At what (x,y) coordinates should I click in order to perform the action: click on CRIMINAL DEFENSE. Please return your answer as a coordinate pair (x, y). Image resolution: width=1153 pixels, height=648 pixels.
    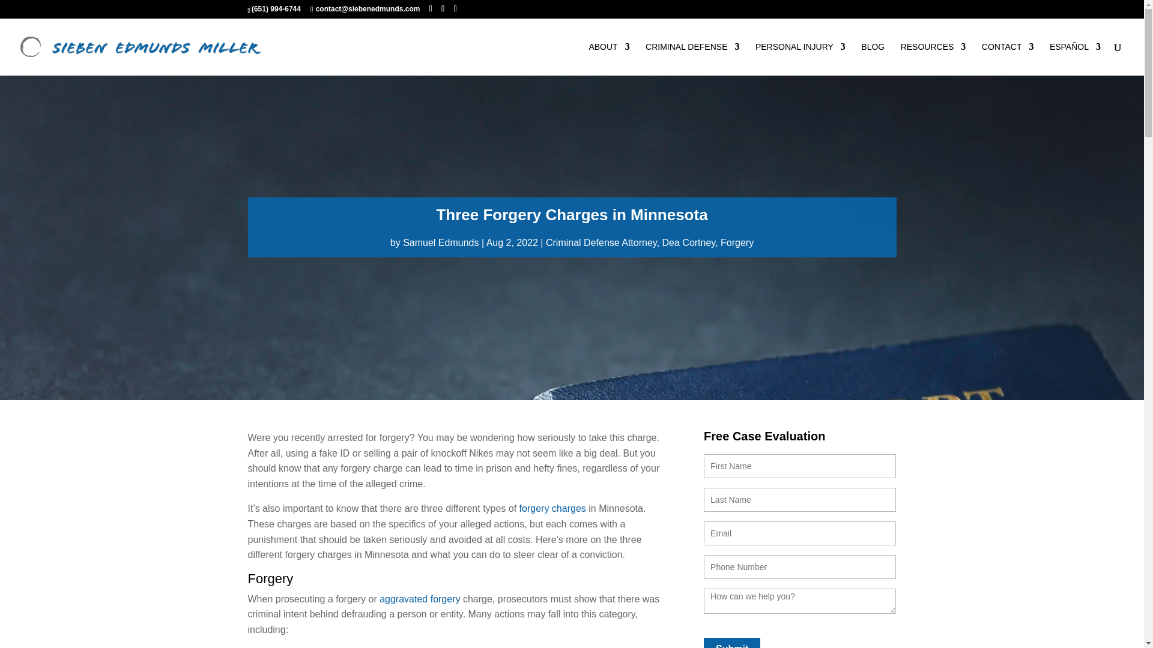
    Looking at the image, I should click on (692, 59).